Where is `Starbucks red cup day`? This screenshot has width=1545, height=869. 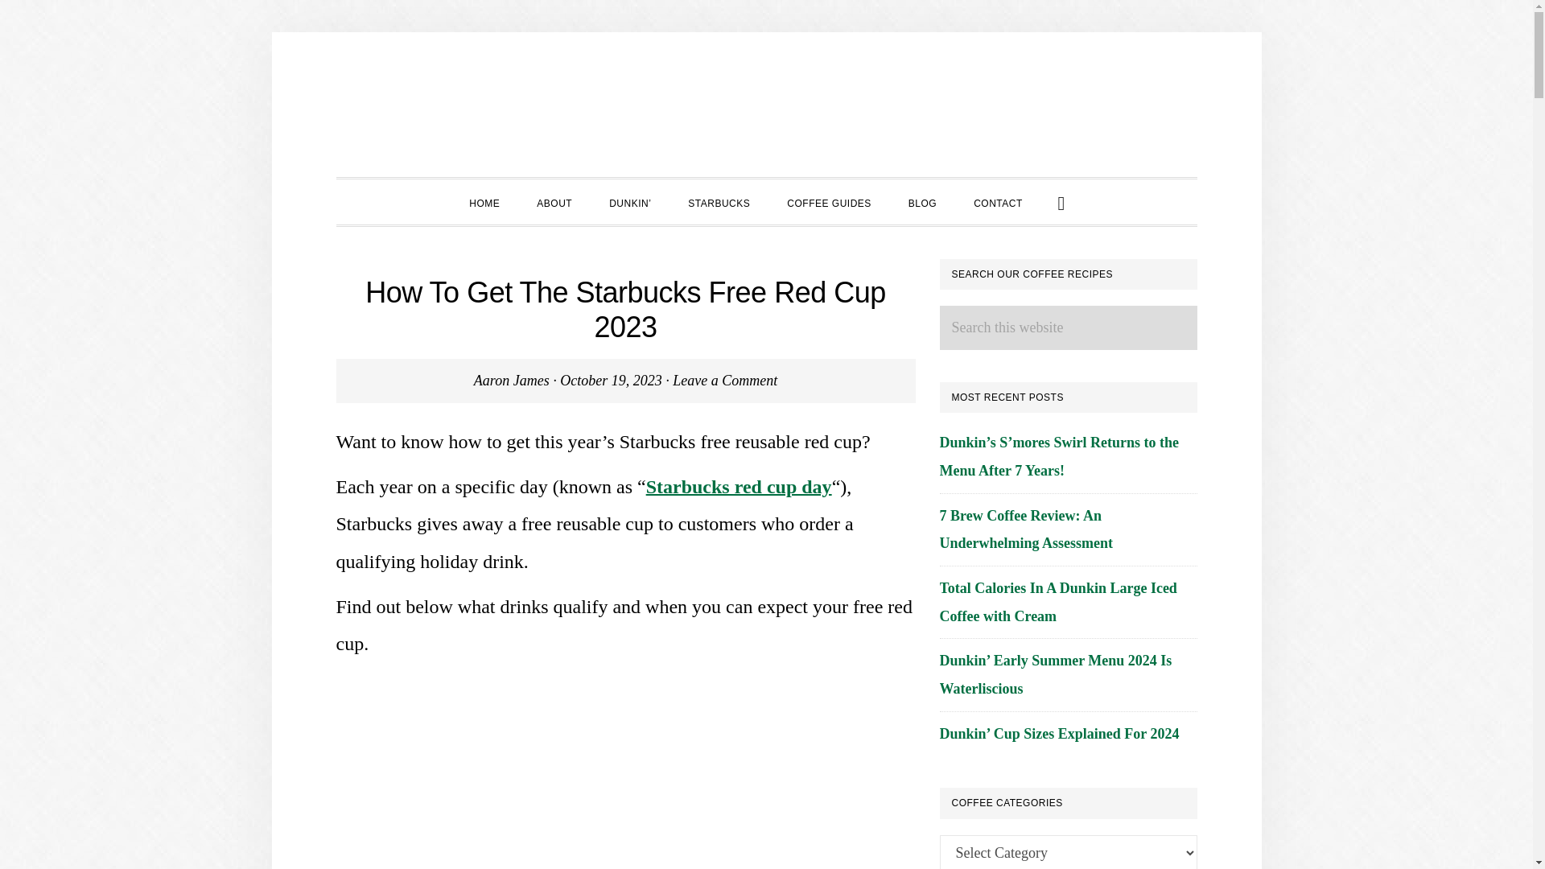 Starbucks red cup day is located at coordinates (739, 486).